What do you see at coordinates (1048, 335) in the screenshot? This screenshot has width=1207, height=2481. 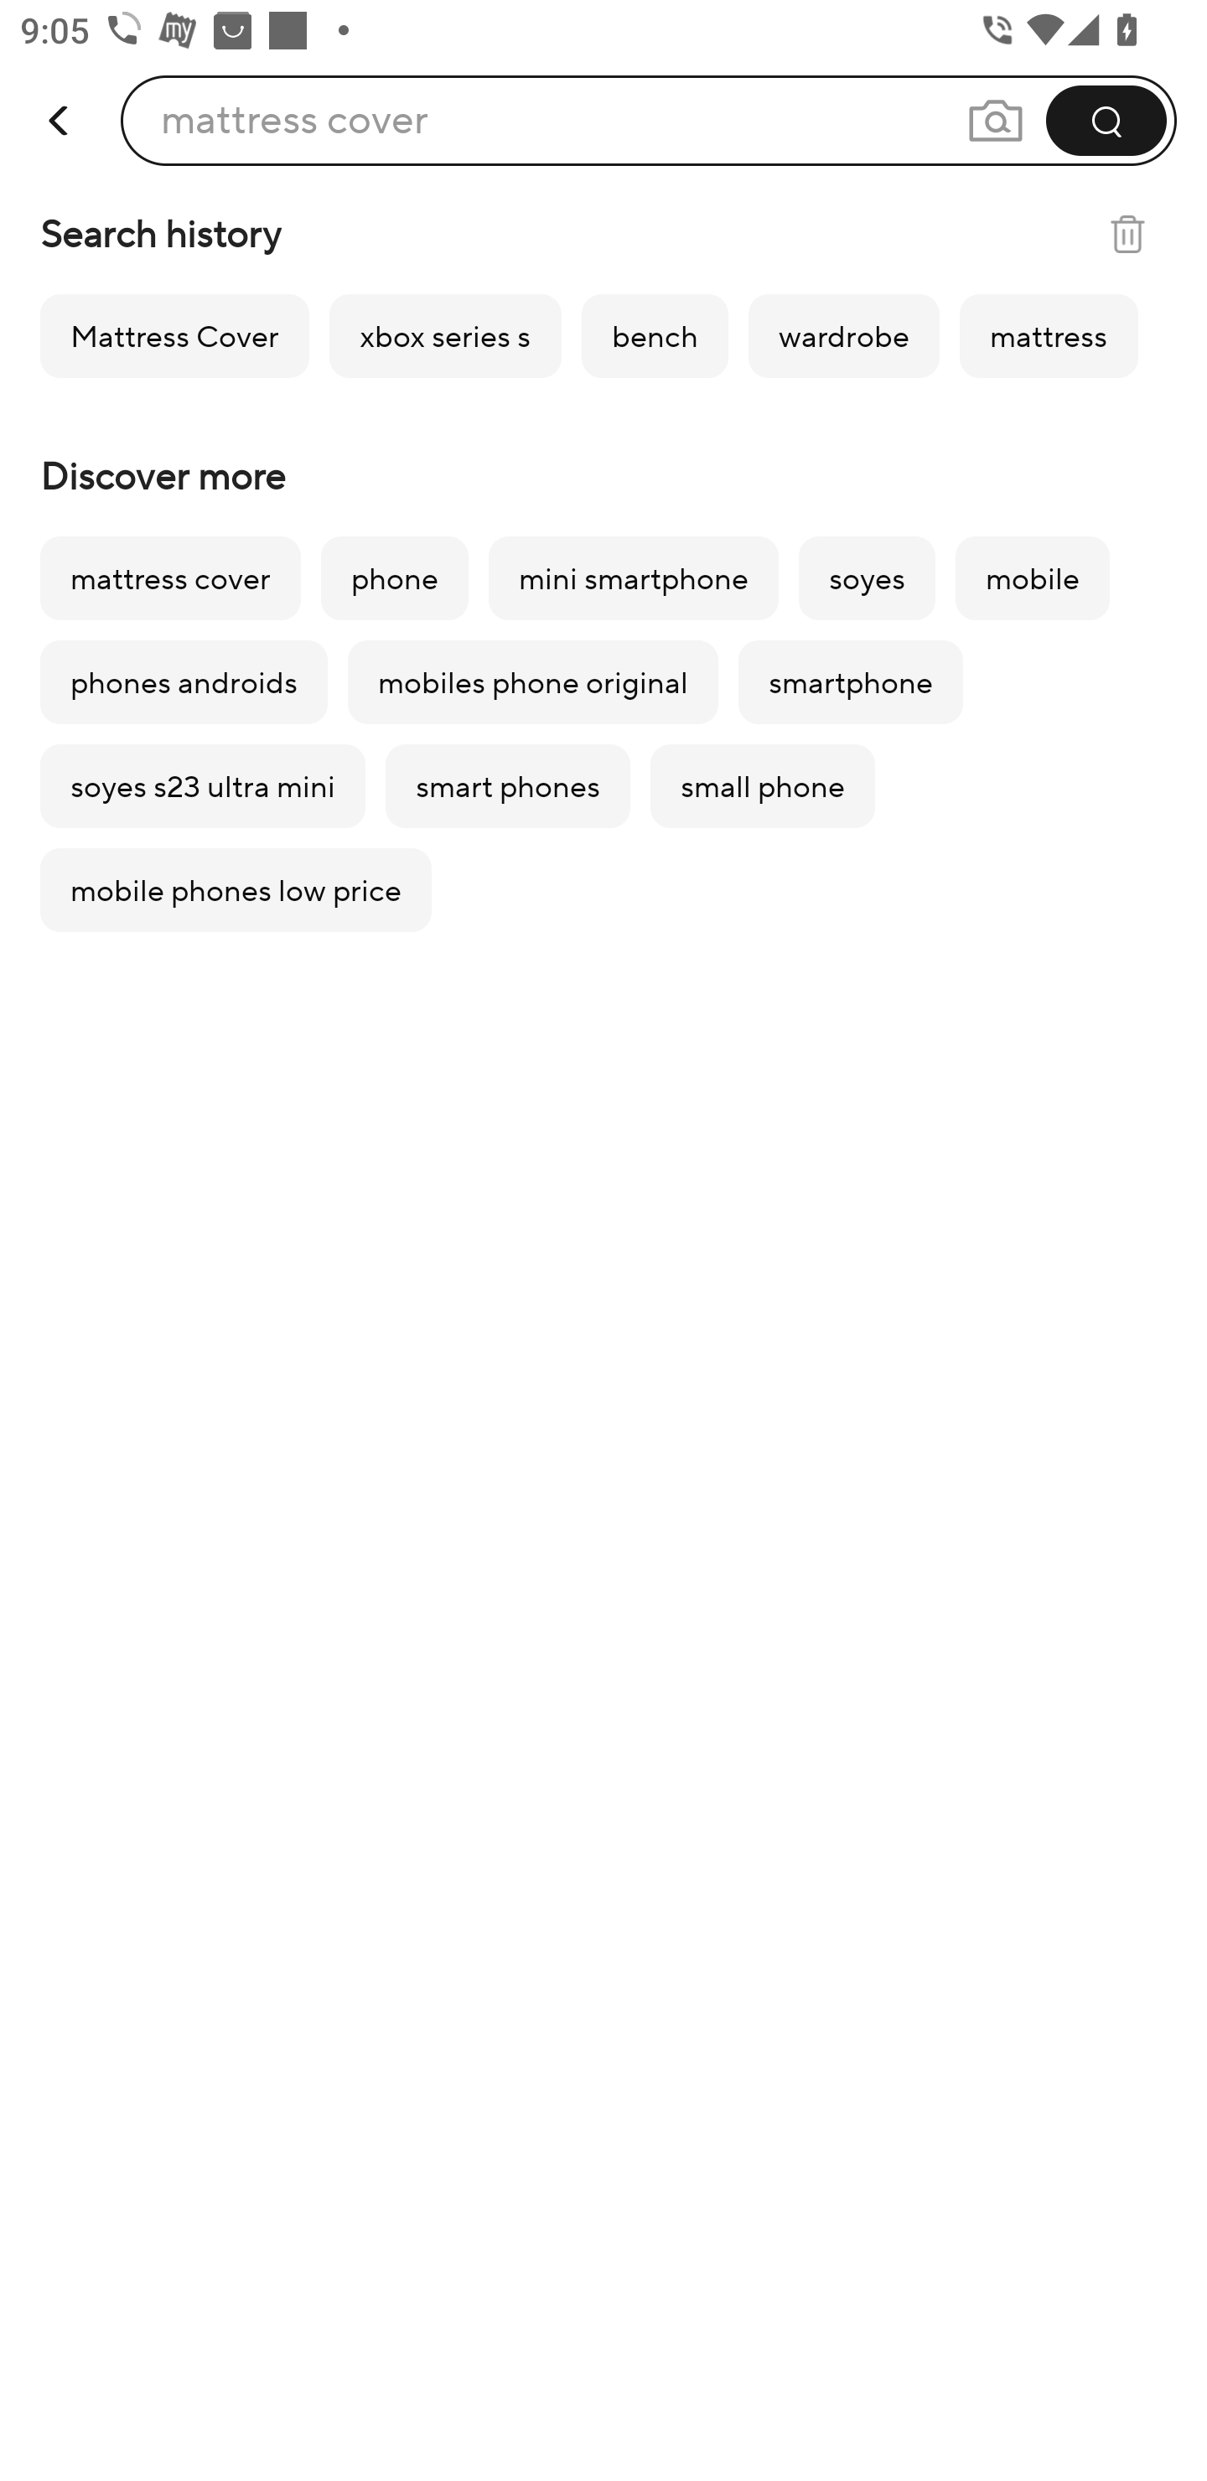 I see `mattress` at bounding box center [1048, 335].